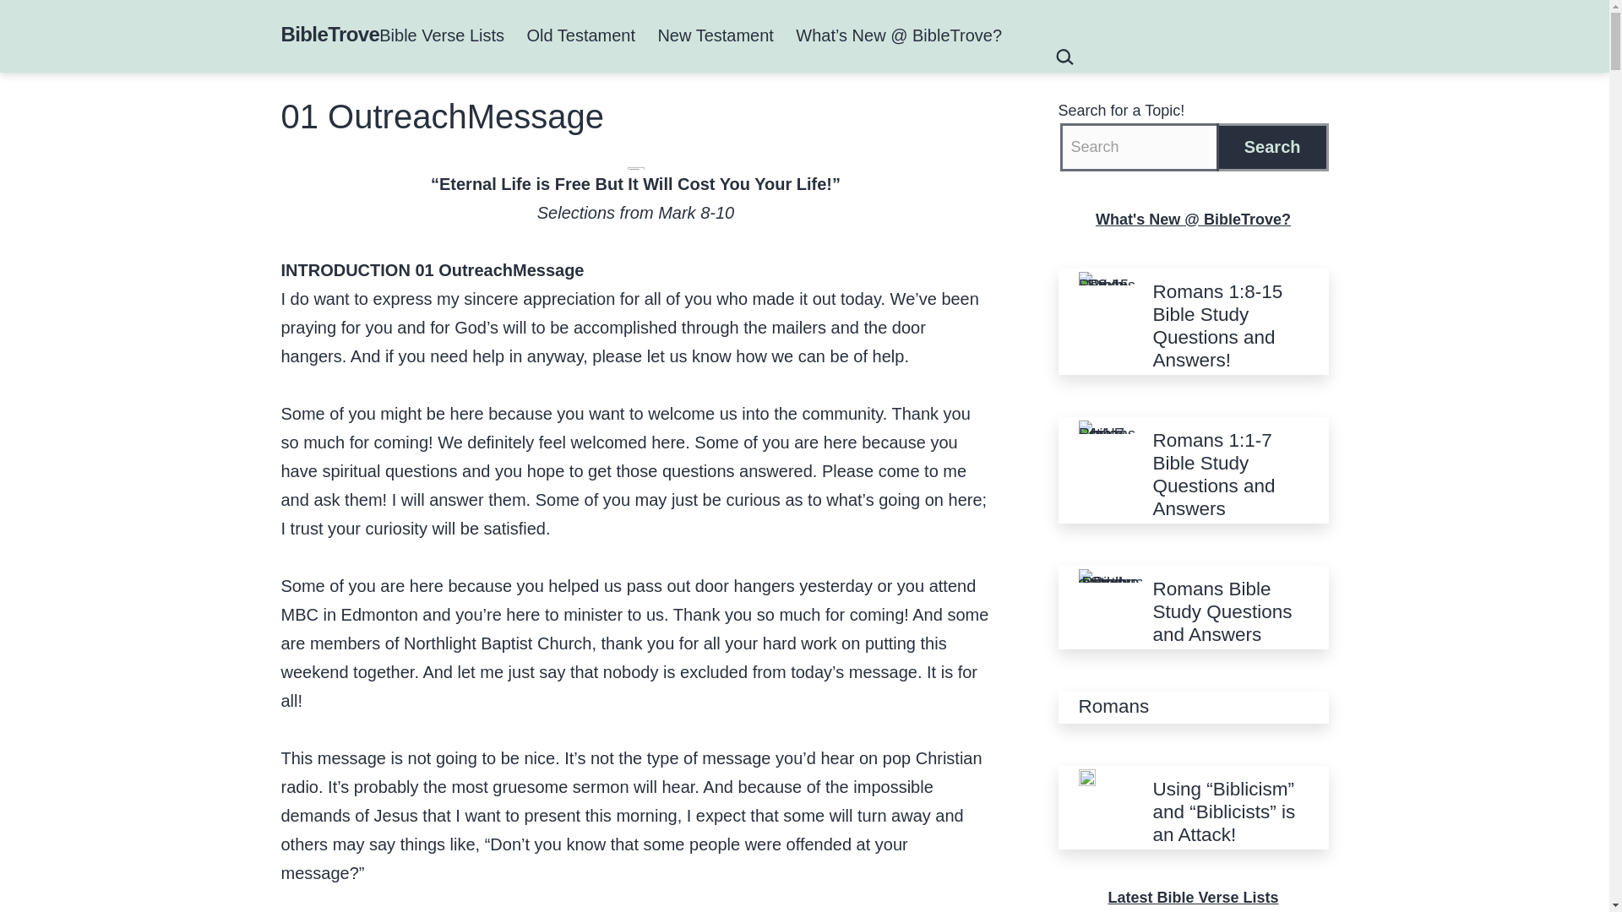 Image resolution: width=1622 pixels, height=912 pixels. I want to click on Search, so click(1272, 147).